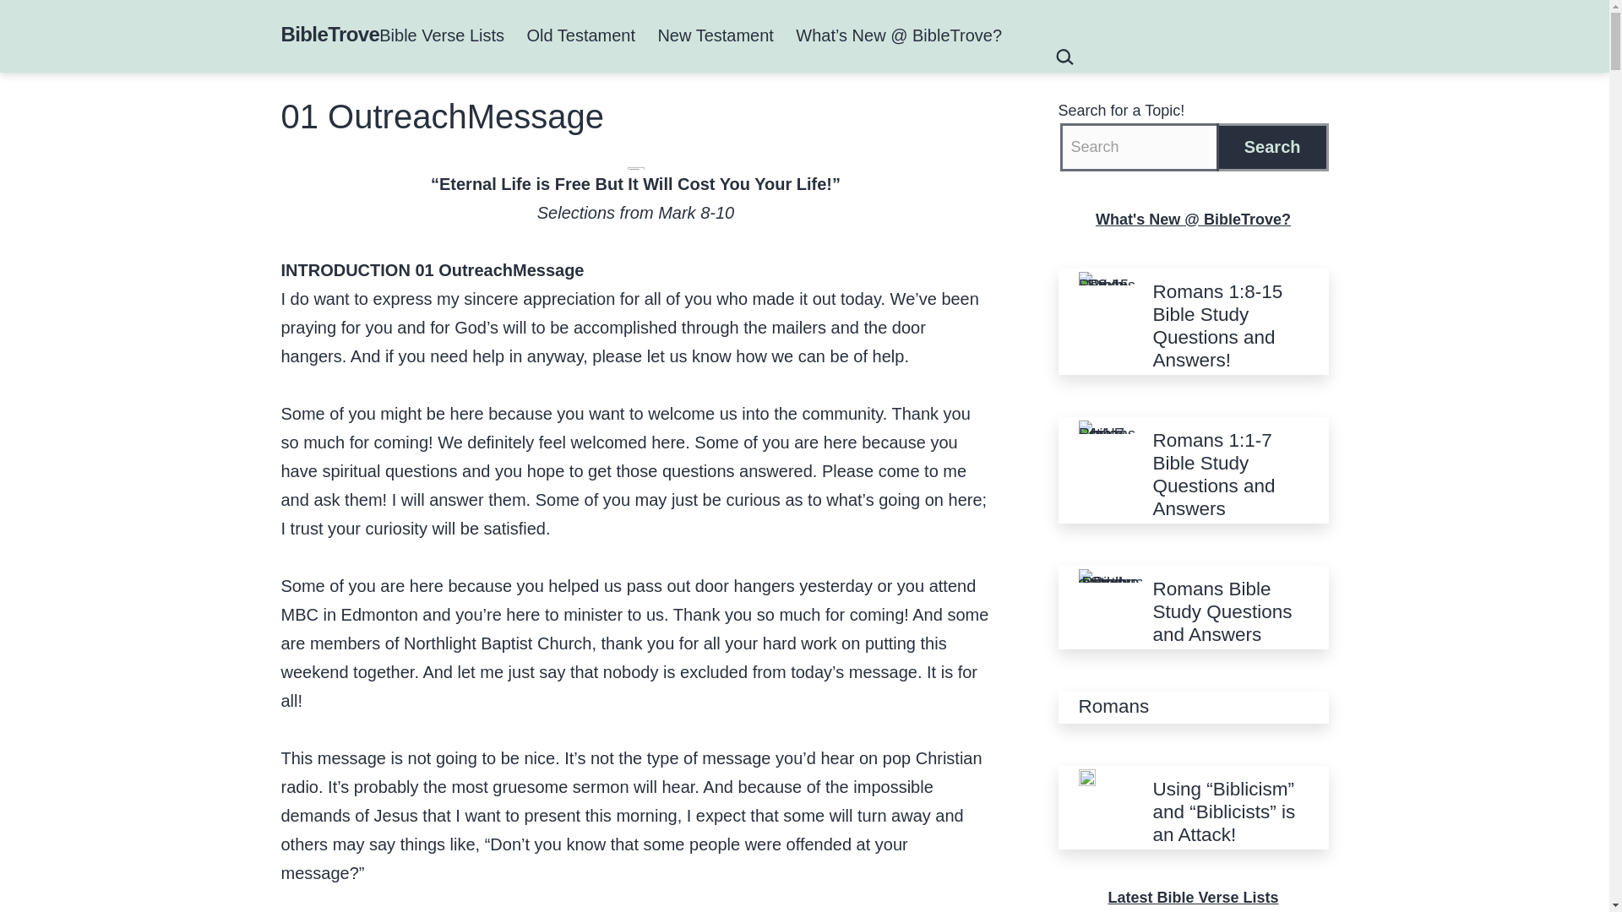 Image resolution: width=1622 pixels, height=912 pixels. I want to click on Search, so click(1272, 147).